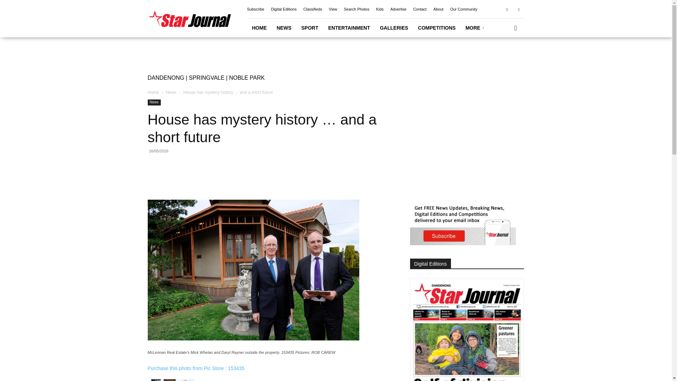 The image size is (677, 381). I want to click on 3rd party ad content, so click(462, 143).